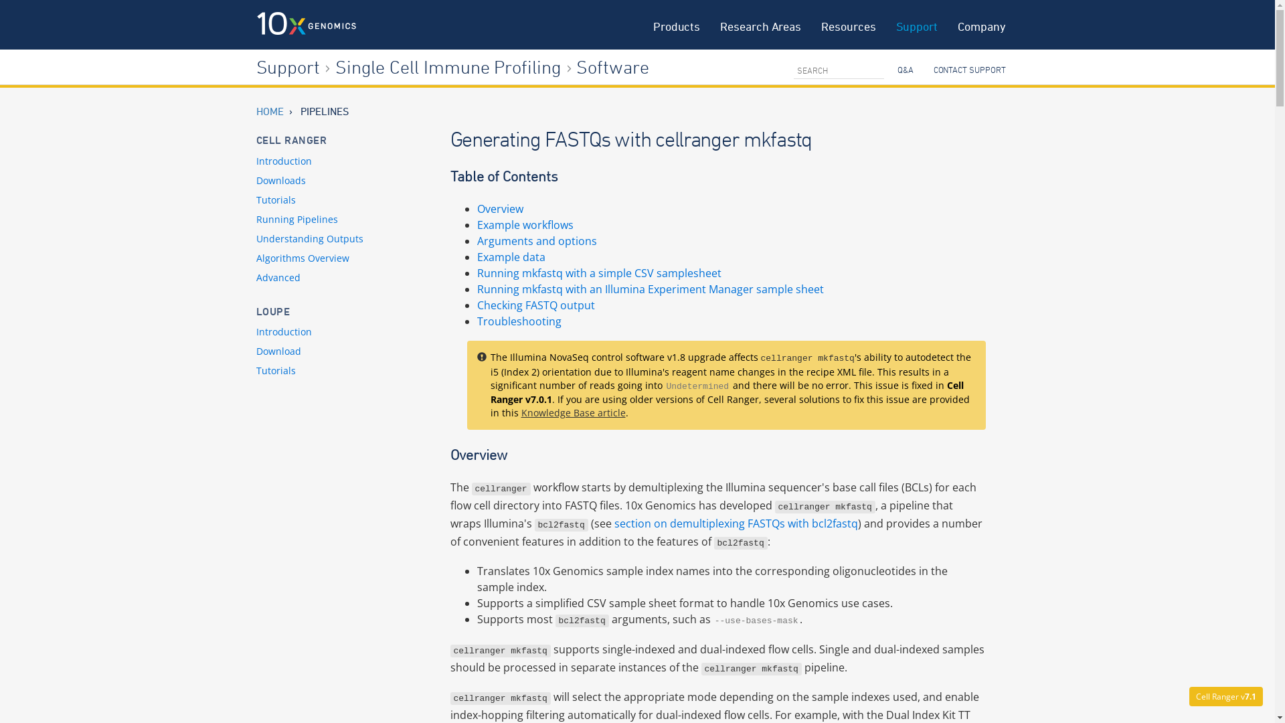 The image size is (1285, 723). I want to click on Checking FASTQ output, so click(535, 305).